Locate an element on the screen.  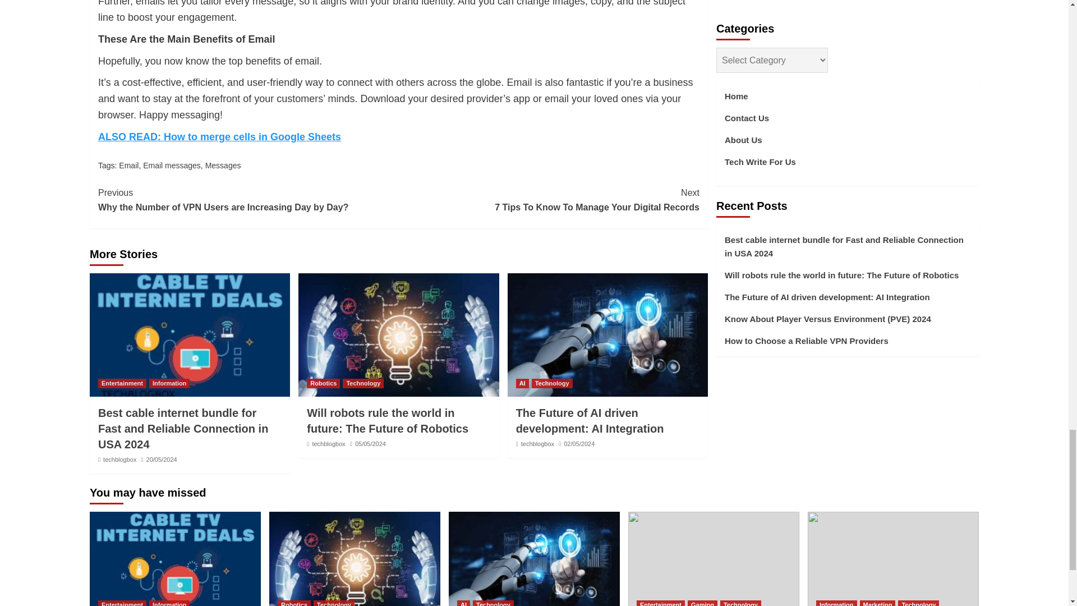
ALSO READ: How to merge cells in Google Sheets is located at coordinates (549, 200).